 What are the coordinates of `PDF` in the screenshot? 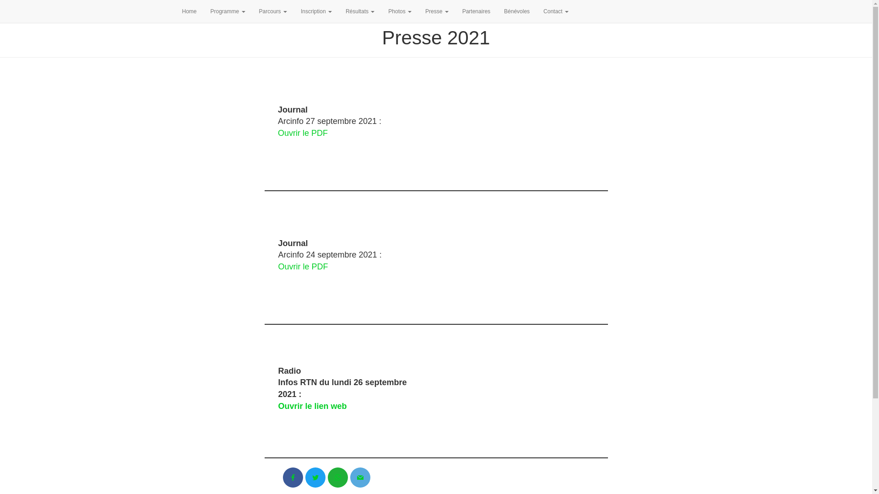 It's located at (320, 267).